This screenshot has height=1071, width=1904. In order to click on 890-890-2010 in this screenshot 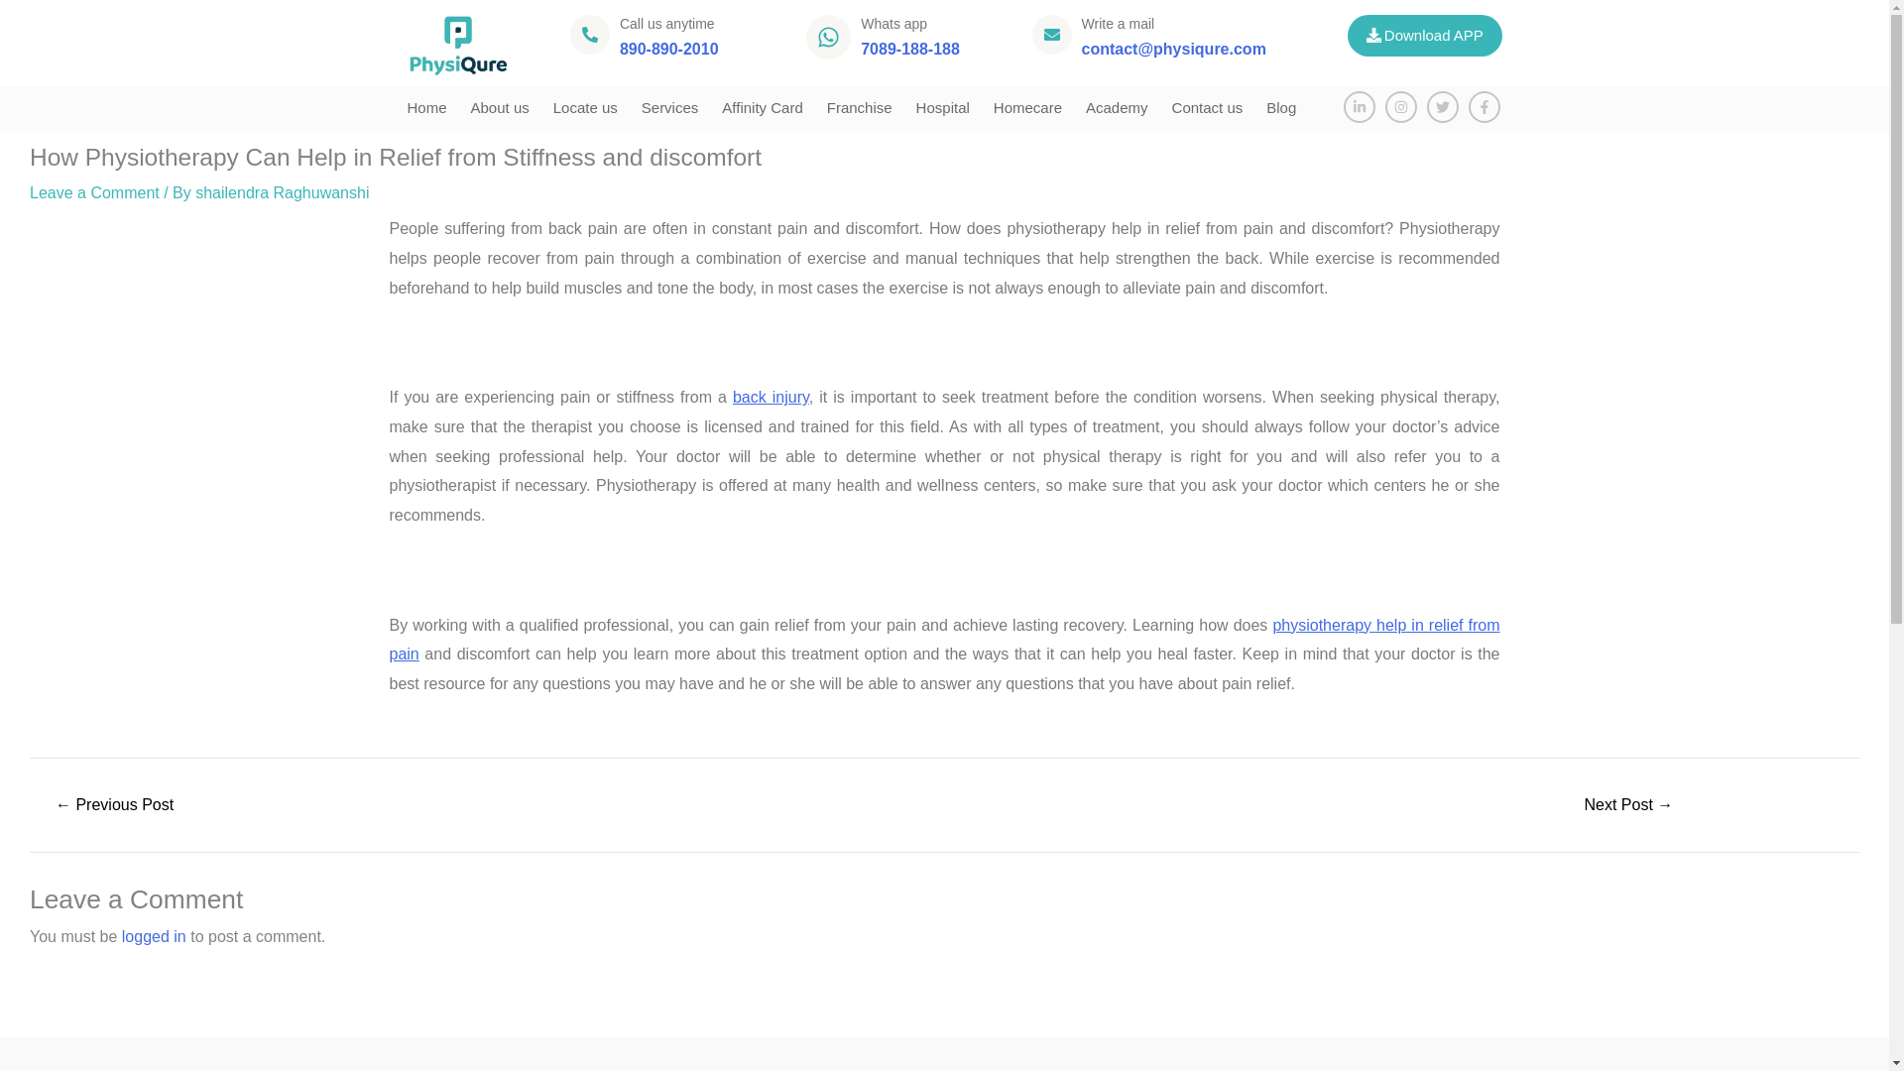, I will do `click(669, 50)`.